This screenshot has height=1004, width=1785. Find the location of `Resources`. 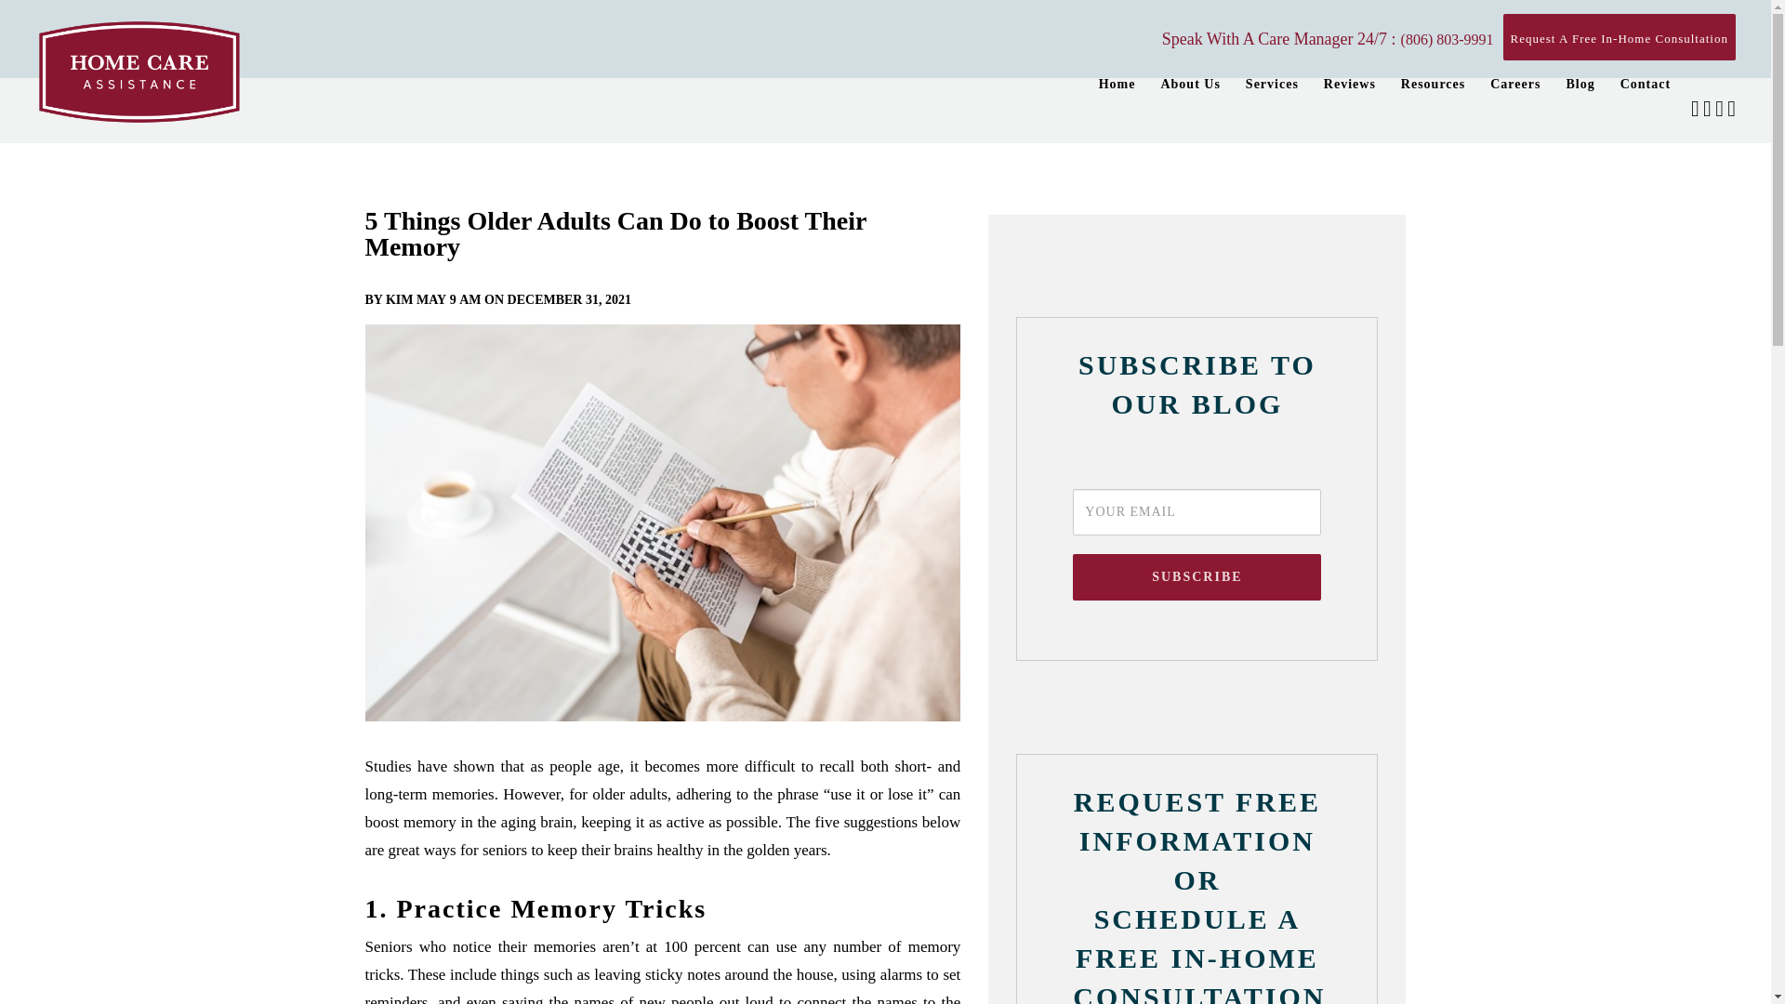

Resources is located at coordinates (1434, 85).